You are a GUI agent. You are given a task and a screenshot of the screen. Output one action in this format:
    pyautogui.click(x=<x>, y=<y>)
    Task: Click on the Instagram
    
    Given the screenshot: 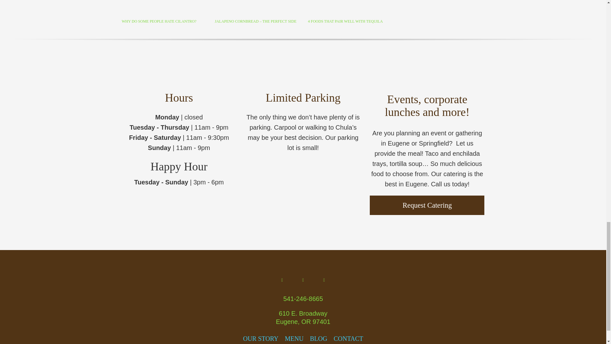 What is the action you would take?
    pyautogui.click(x=303, y=280)
    